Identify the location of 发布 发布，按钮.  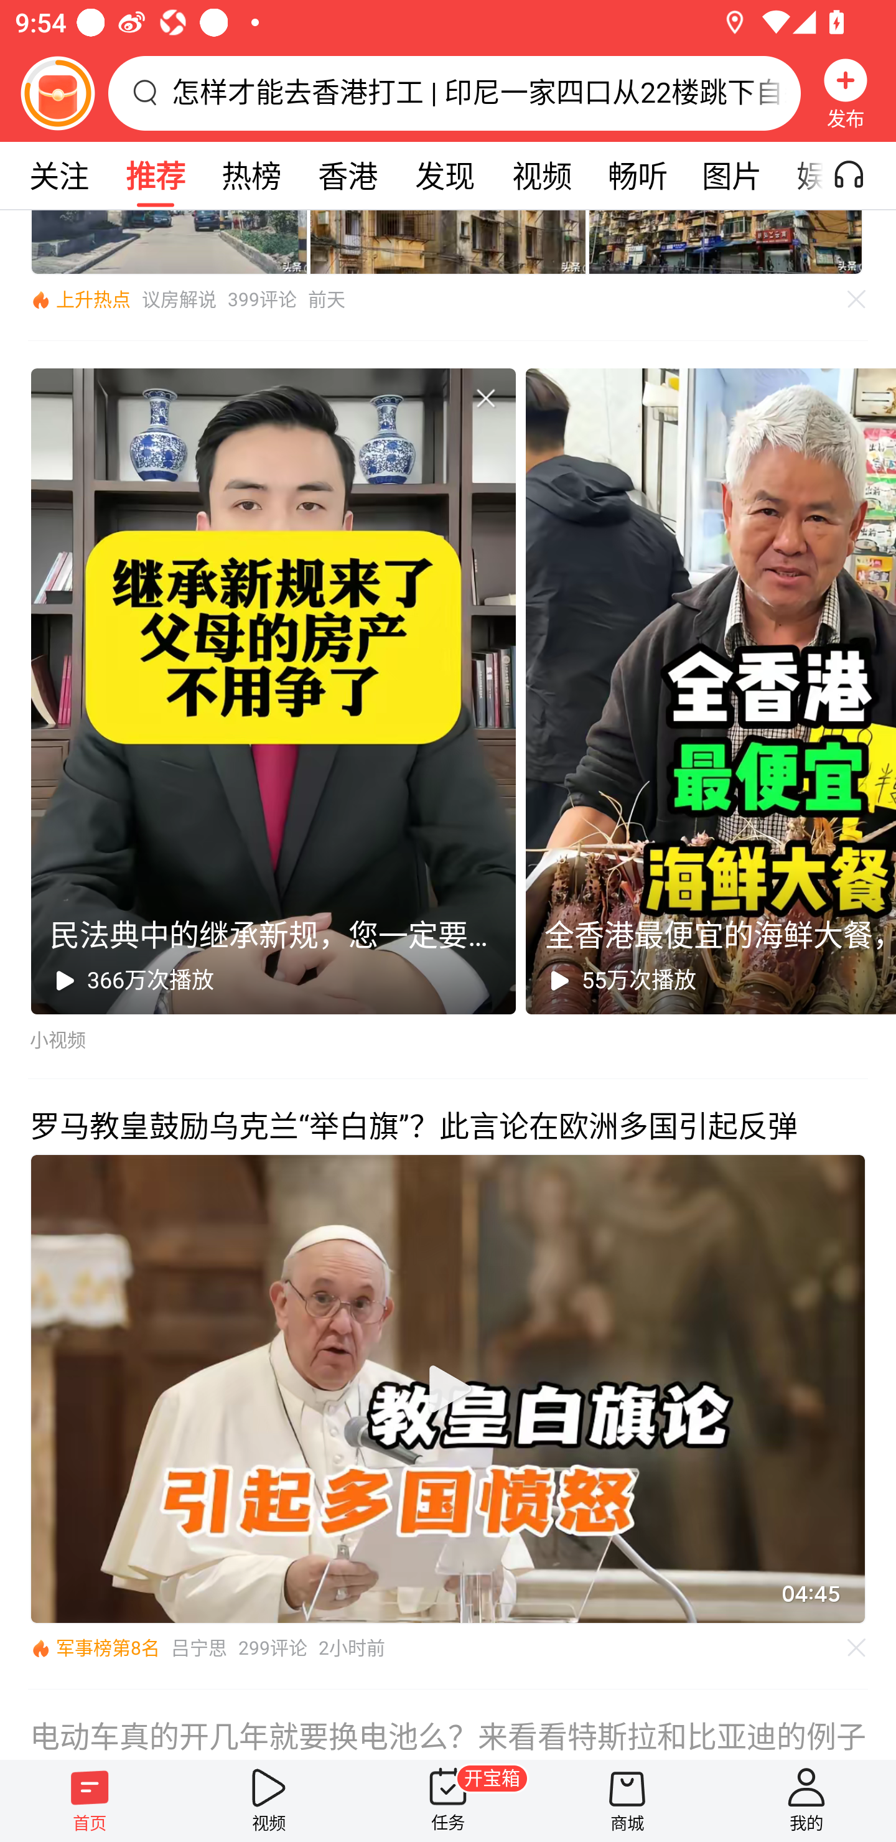
(846, 93).